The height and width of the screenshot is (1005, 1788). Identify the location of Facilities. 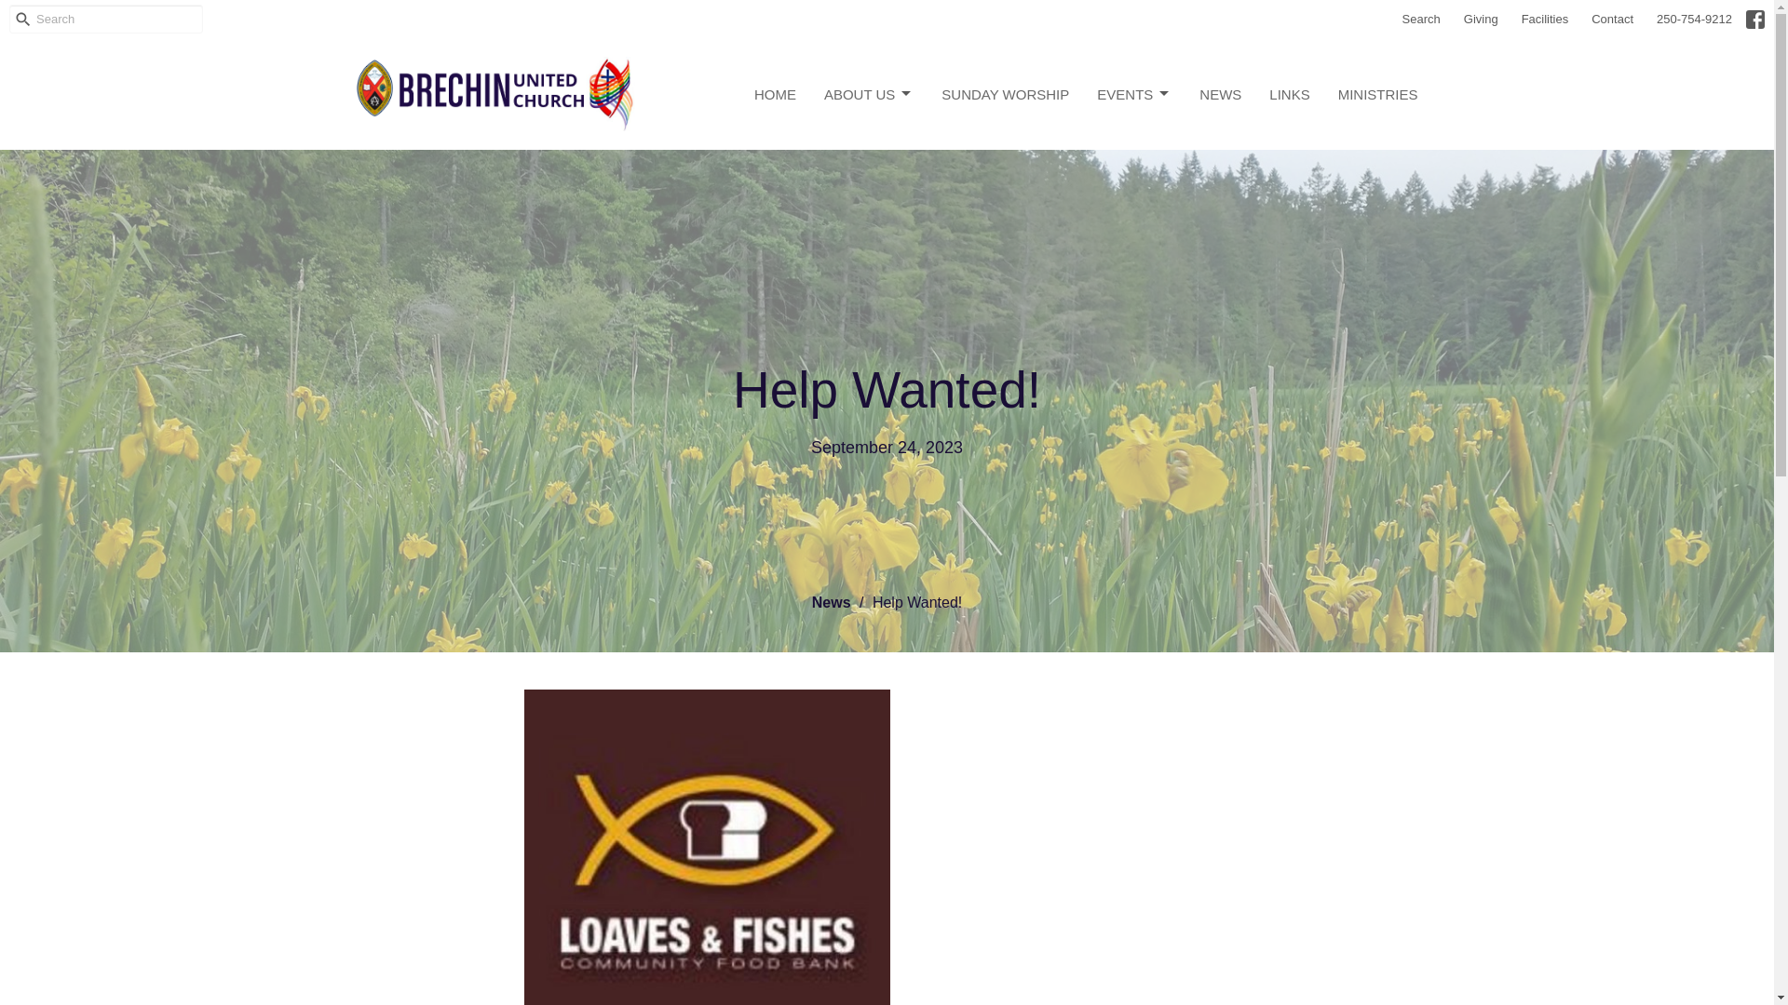
(1546, 19).